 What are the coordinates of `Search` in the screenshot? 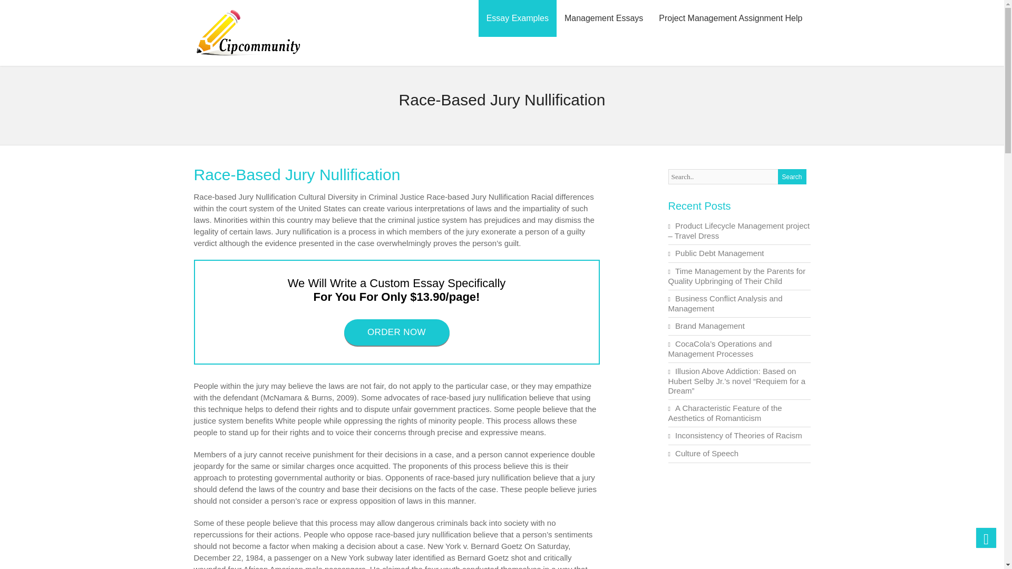 It's located at (792, 176).